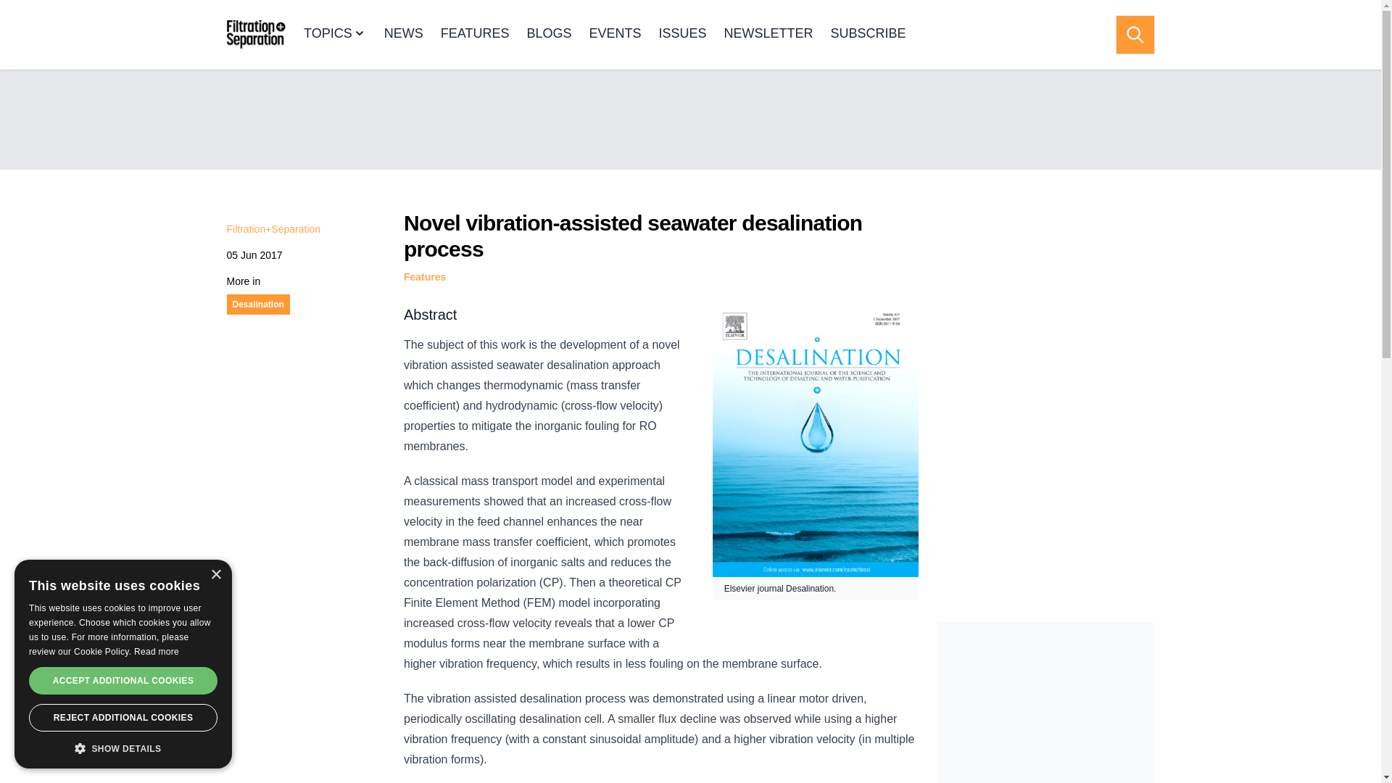 The image size is (1392, 783). I want to click on TOPICS, so click(335, 35).